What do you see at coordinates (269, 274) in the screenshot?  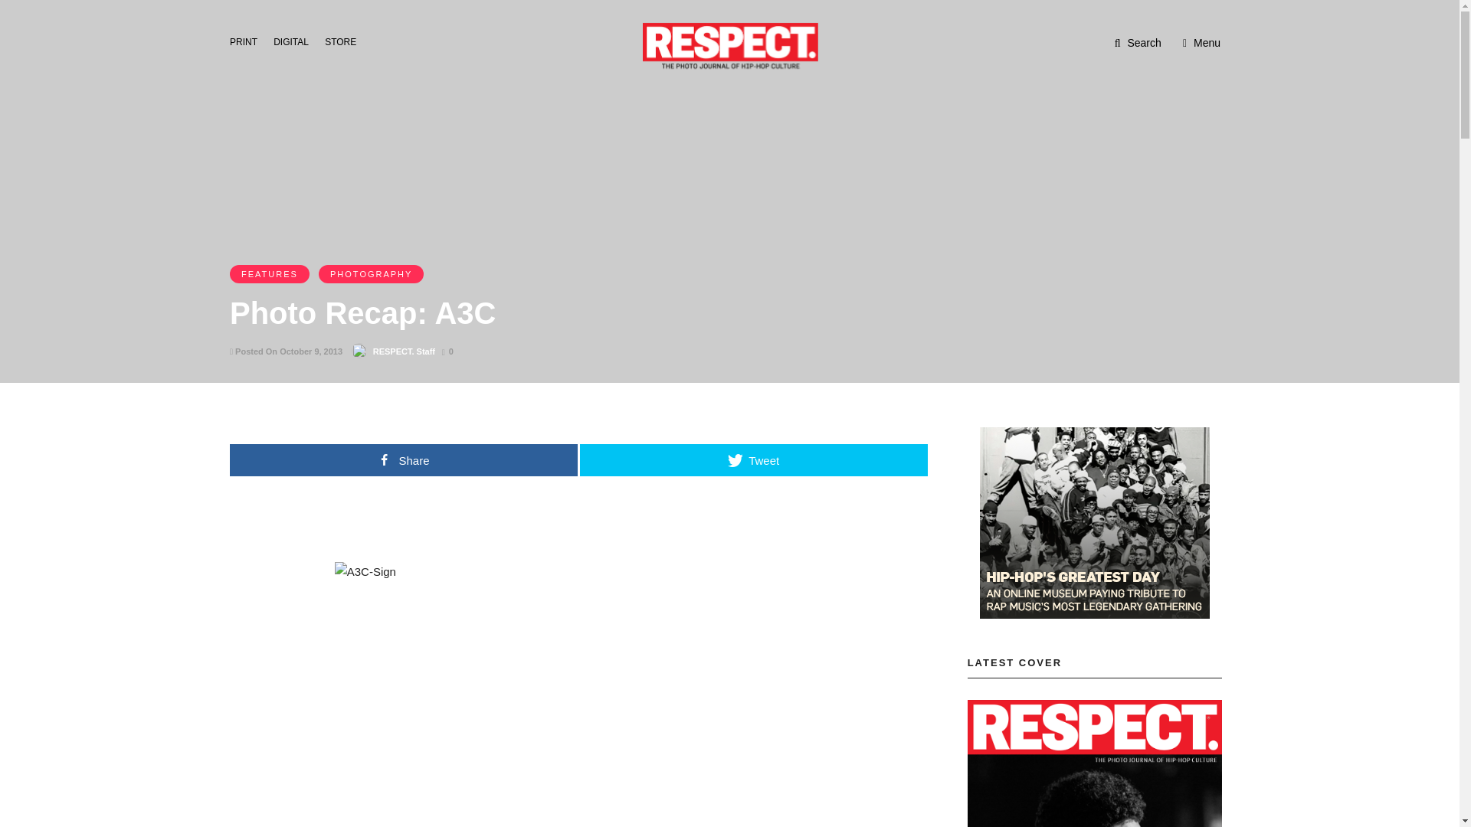 I see `FEATURES` at bounding box center [269, 274].